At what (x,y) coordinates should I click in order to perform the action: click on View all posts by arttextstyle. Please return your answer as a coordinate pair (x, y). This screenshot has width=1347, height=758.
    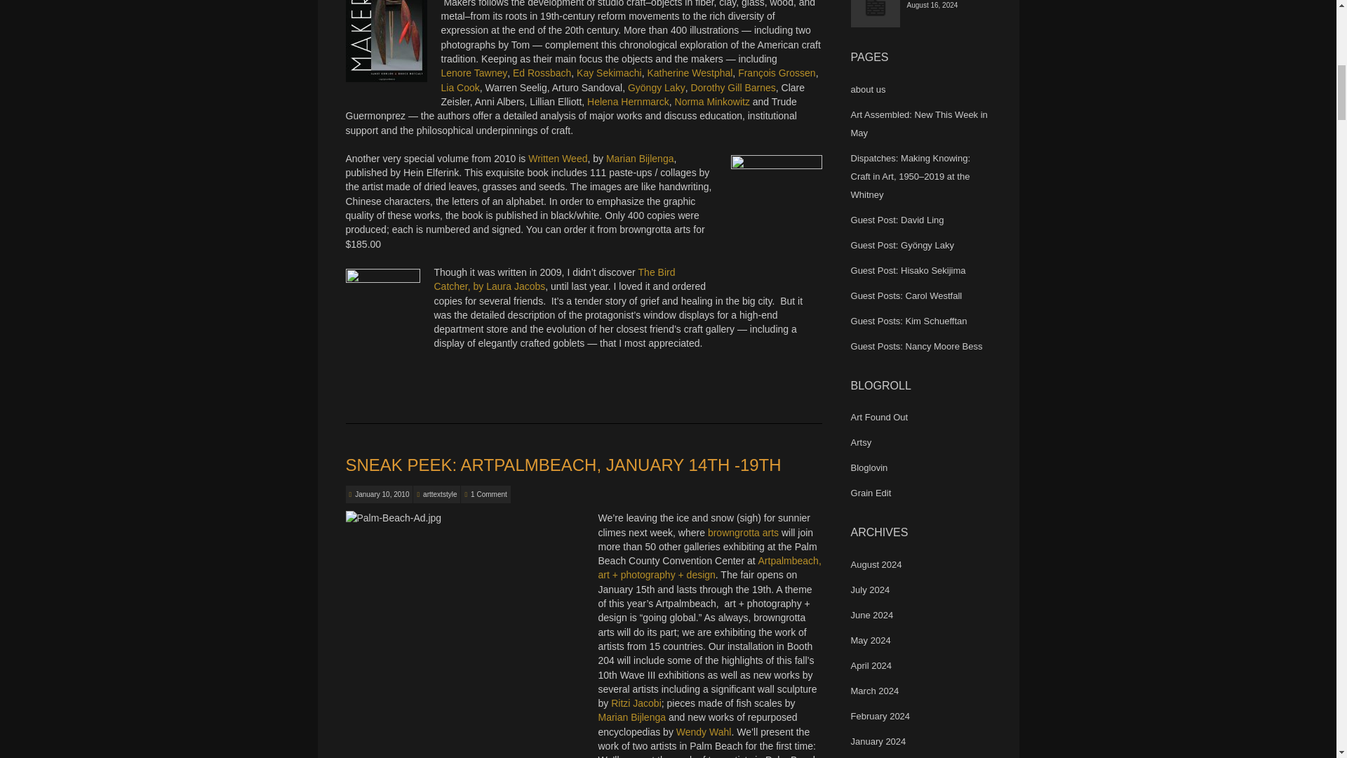
    Looking at the image, I should click on (439, 494).